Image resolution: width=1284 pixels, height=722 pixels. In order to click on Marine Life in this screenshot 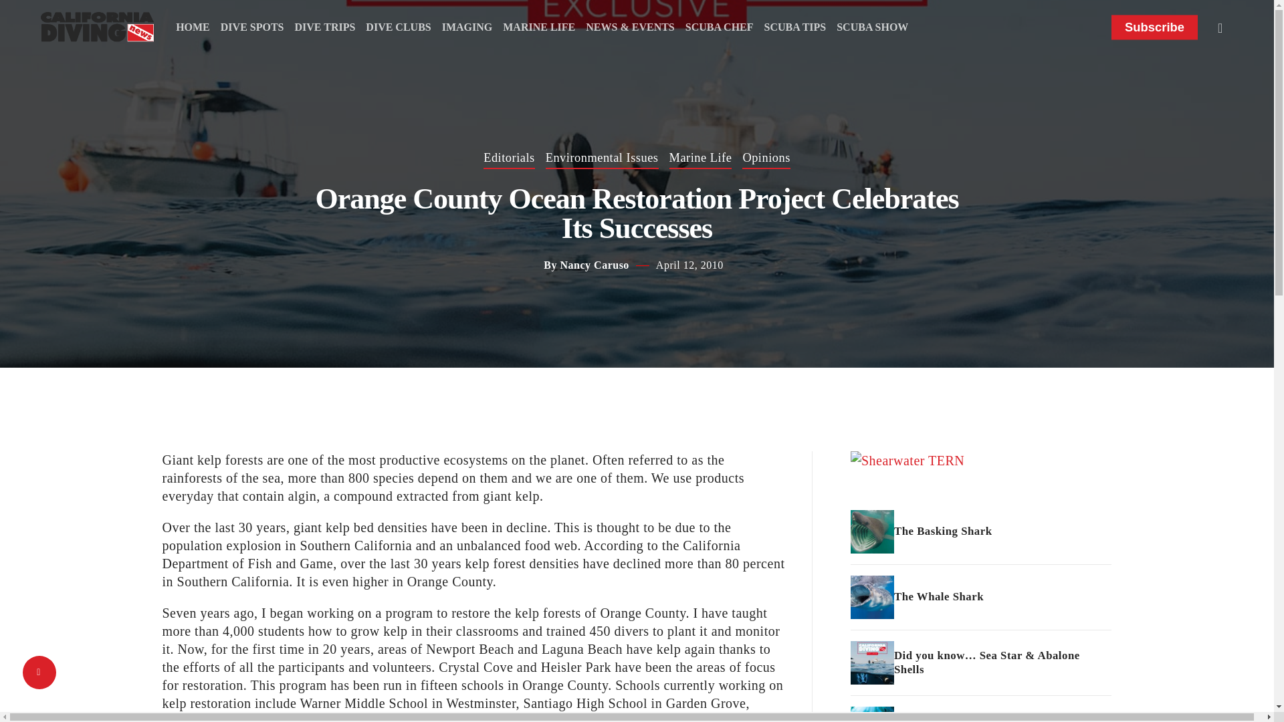, I will do `click(700, 158)`.